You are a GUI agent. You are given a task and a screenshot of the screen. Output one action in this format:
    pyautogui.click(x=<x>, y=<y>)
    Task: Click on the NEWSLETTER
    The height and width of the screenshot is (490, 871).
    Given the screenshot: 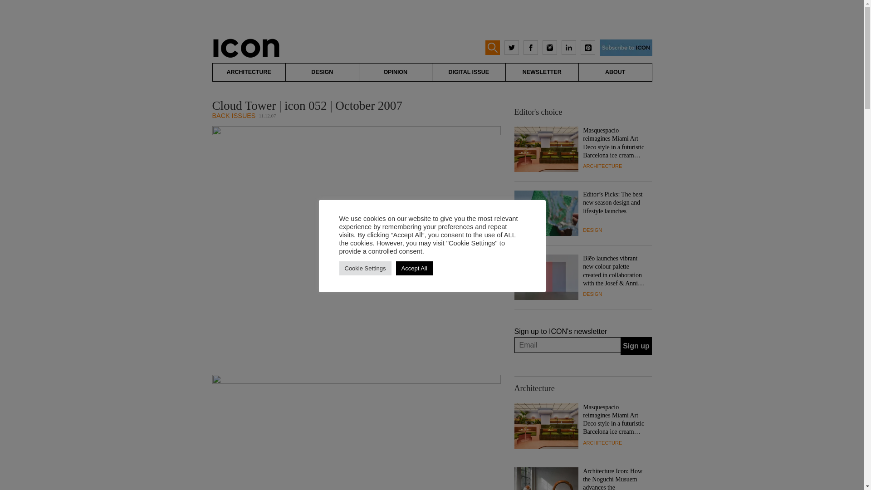 What is the action you would take?
    pyautogui.click(x=542, y=73)
    